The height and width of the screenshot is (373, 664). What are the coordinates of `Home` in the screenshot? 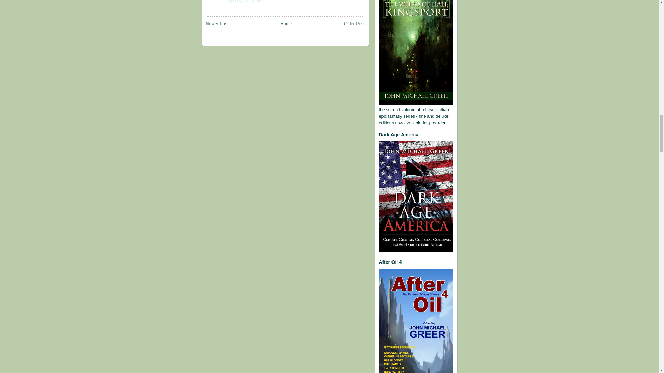 It's located at (286, 23).